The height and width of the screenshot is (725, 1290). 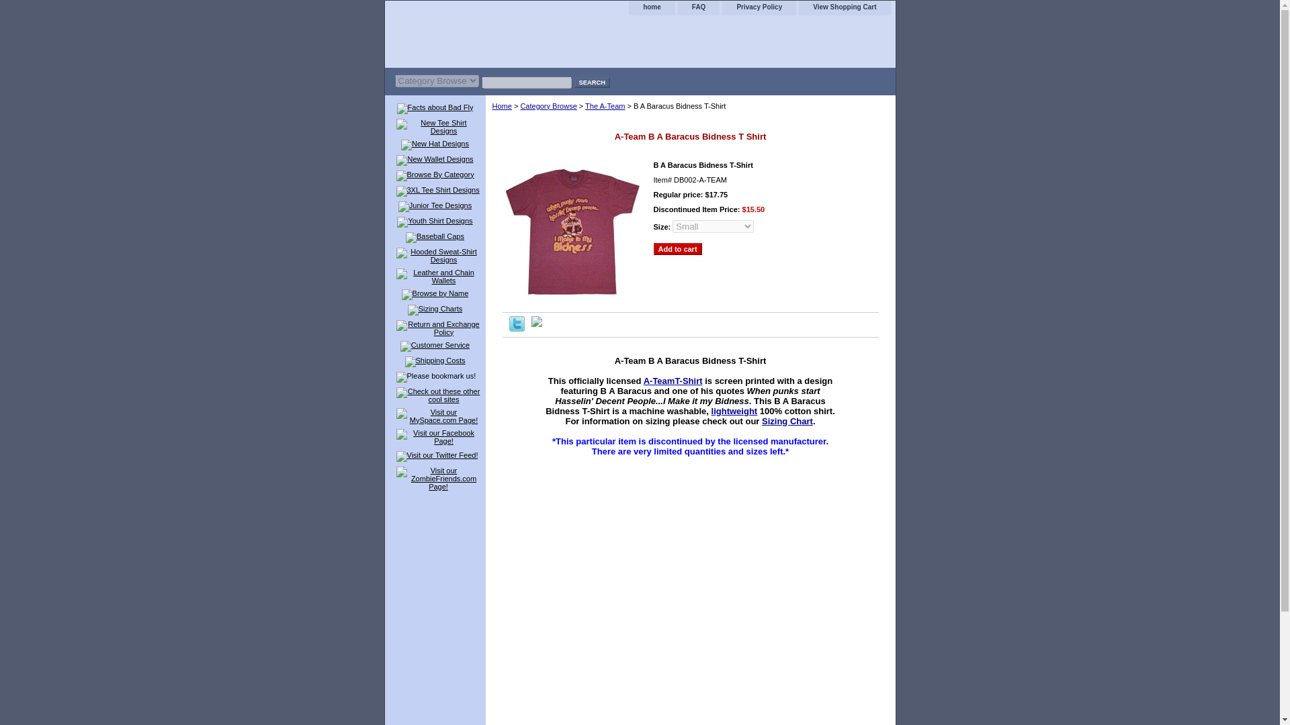 What do you see at coordinates (673, 381) in the screenshot?
I see `A-TeamT-Shirt` at bounding box center [673, 381].